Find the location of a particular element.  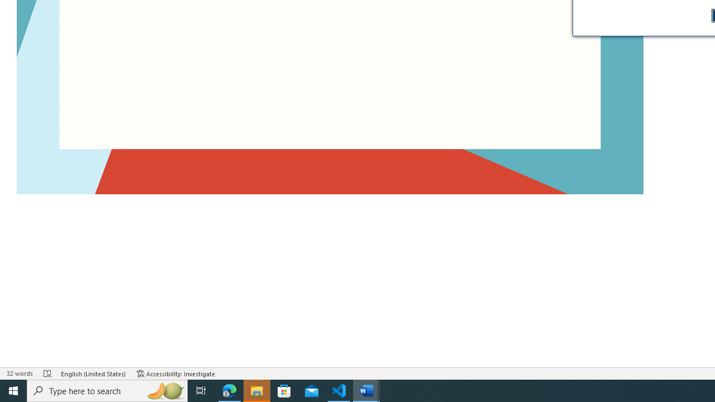

Visual Studio Code - 1 running window is located at coordinates (339, 391).